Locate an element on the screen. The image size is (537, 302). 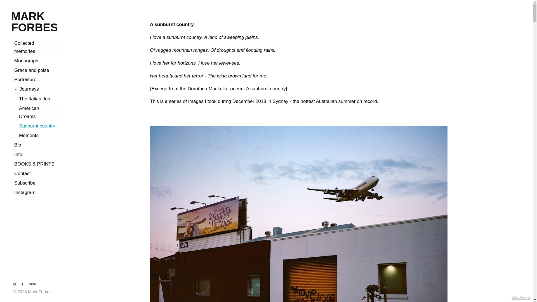
The Italian Job is located at coordinates (35, 99).